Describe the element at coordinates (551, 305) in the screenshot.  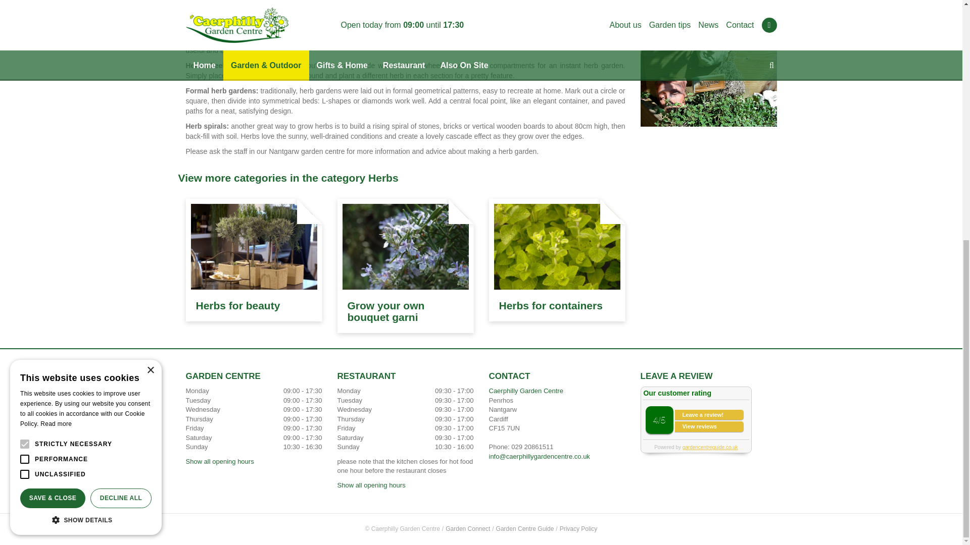
I see `Herbs for containers` at that location.